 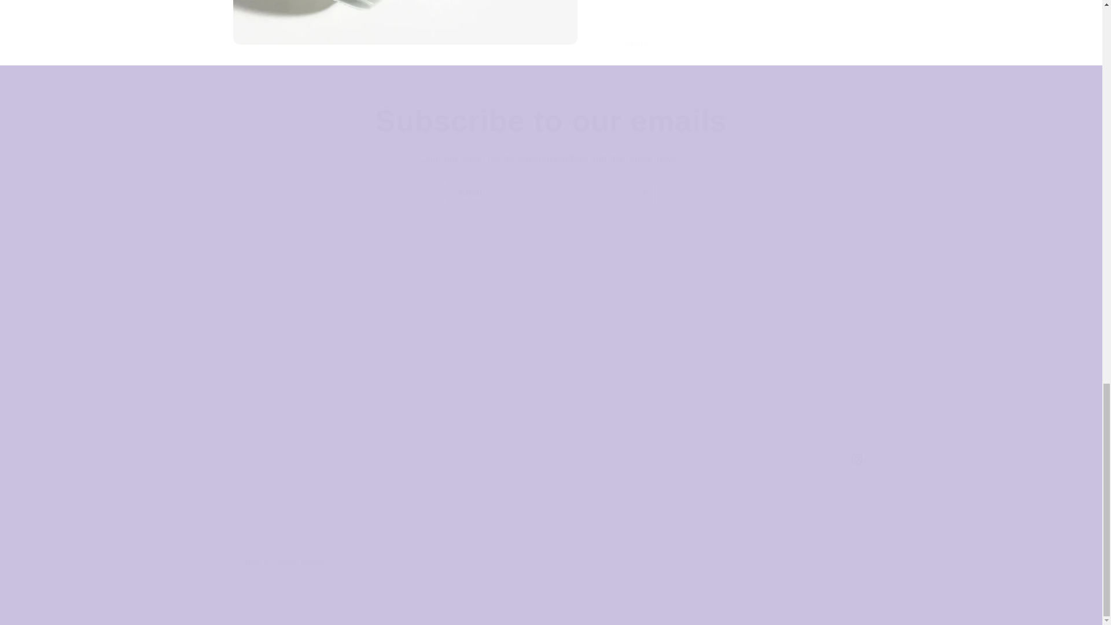 I want to click on Instagram, so click(x=550, y=459).